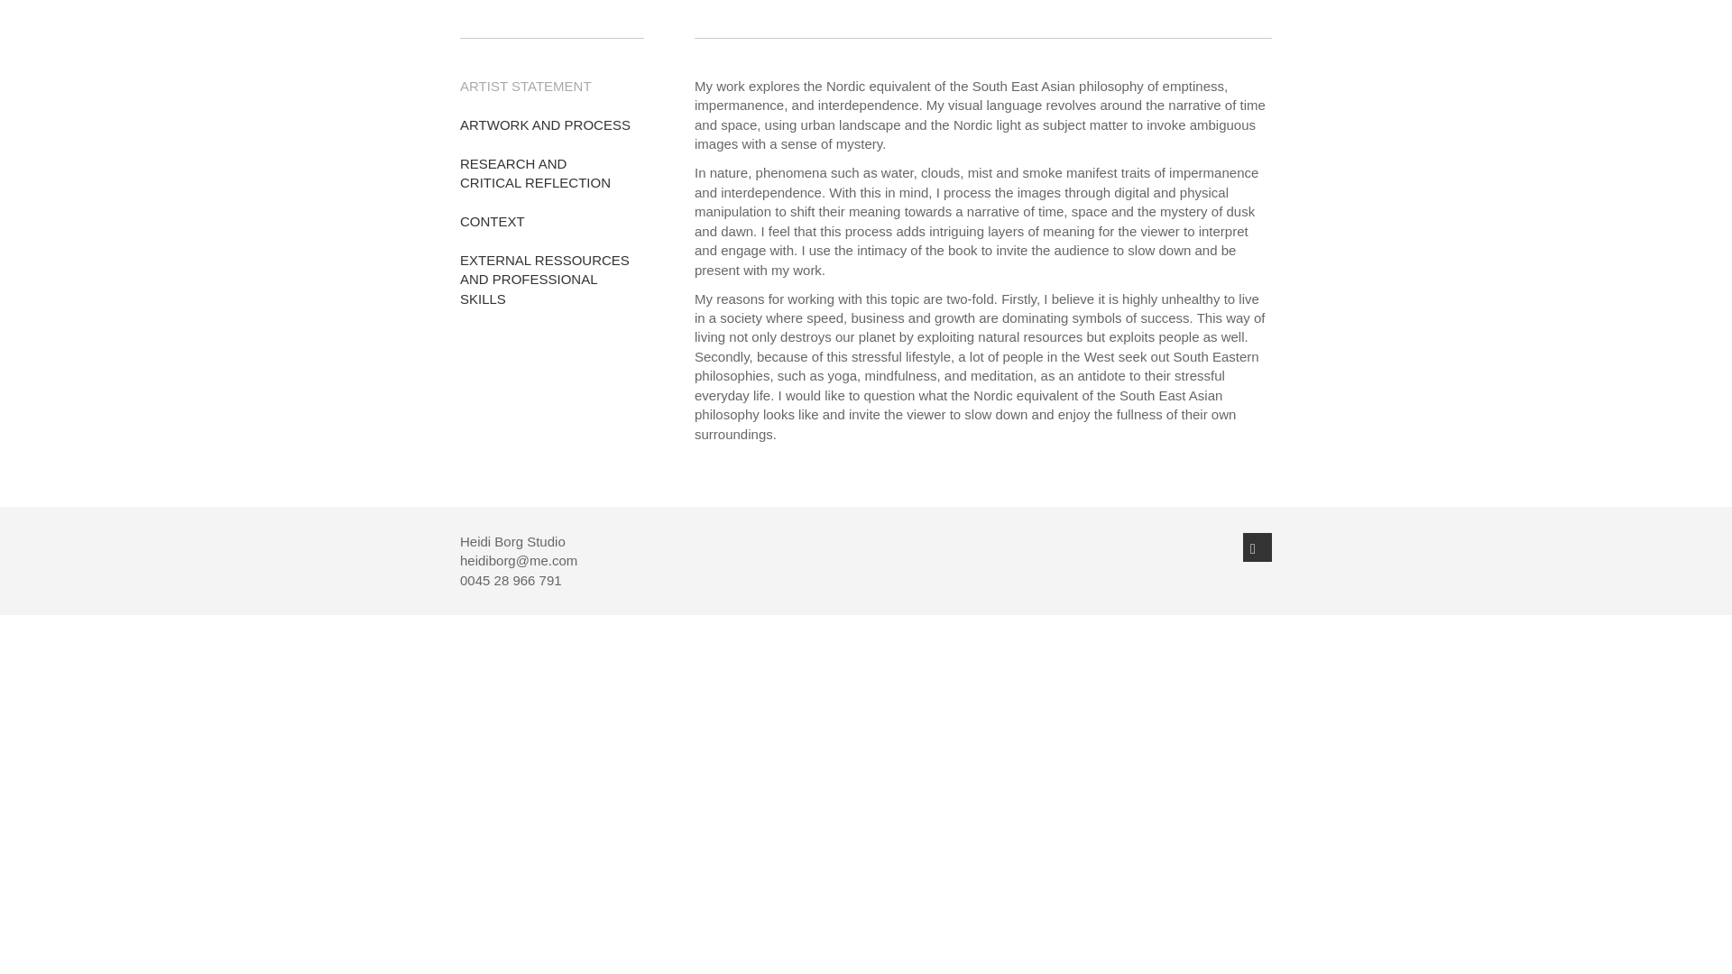 Image resolution: width=1732 pixels, height=974 pixels. Describe the element at coordinates (493, 220) in the screenshot. I see `CONTEXT` at that location.